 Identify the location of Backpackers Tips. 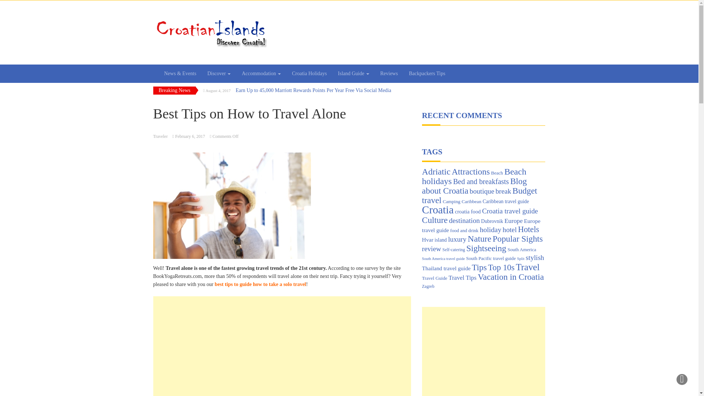
(427, 73).